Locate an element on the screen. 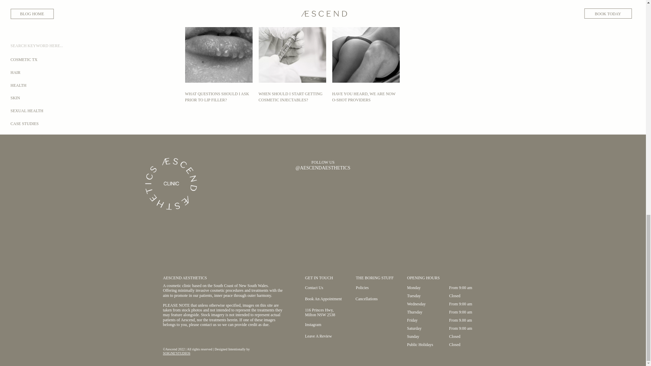 Image resolution: width=651 pixels, height=366 pixels. Have you heard, we are now O-shot providers is located at coordinates (366, 46).